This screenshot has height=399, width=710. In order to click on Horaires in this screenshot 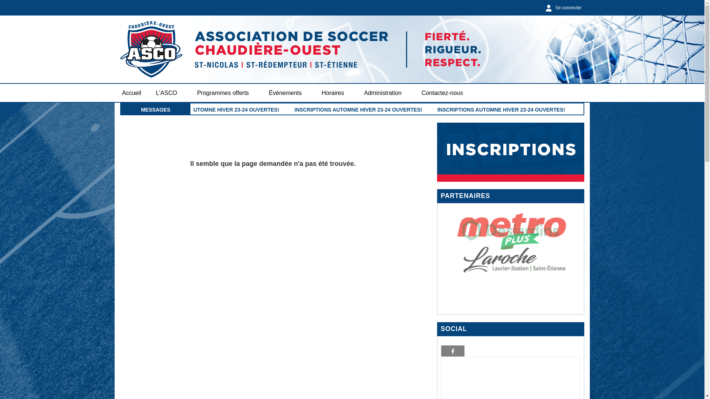, I will do `click(335, 93)`.